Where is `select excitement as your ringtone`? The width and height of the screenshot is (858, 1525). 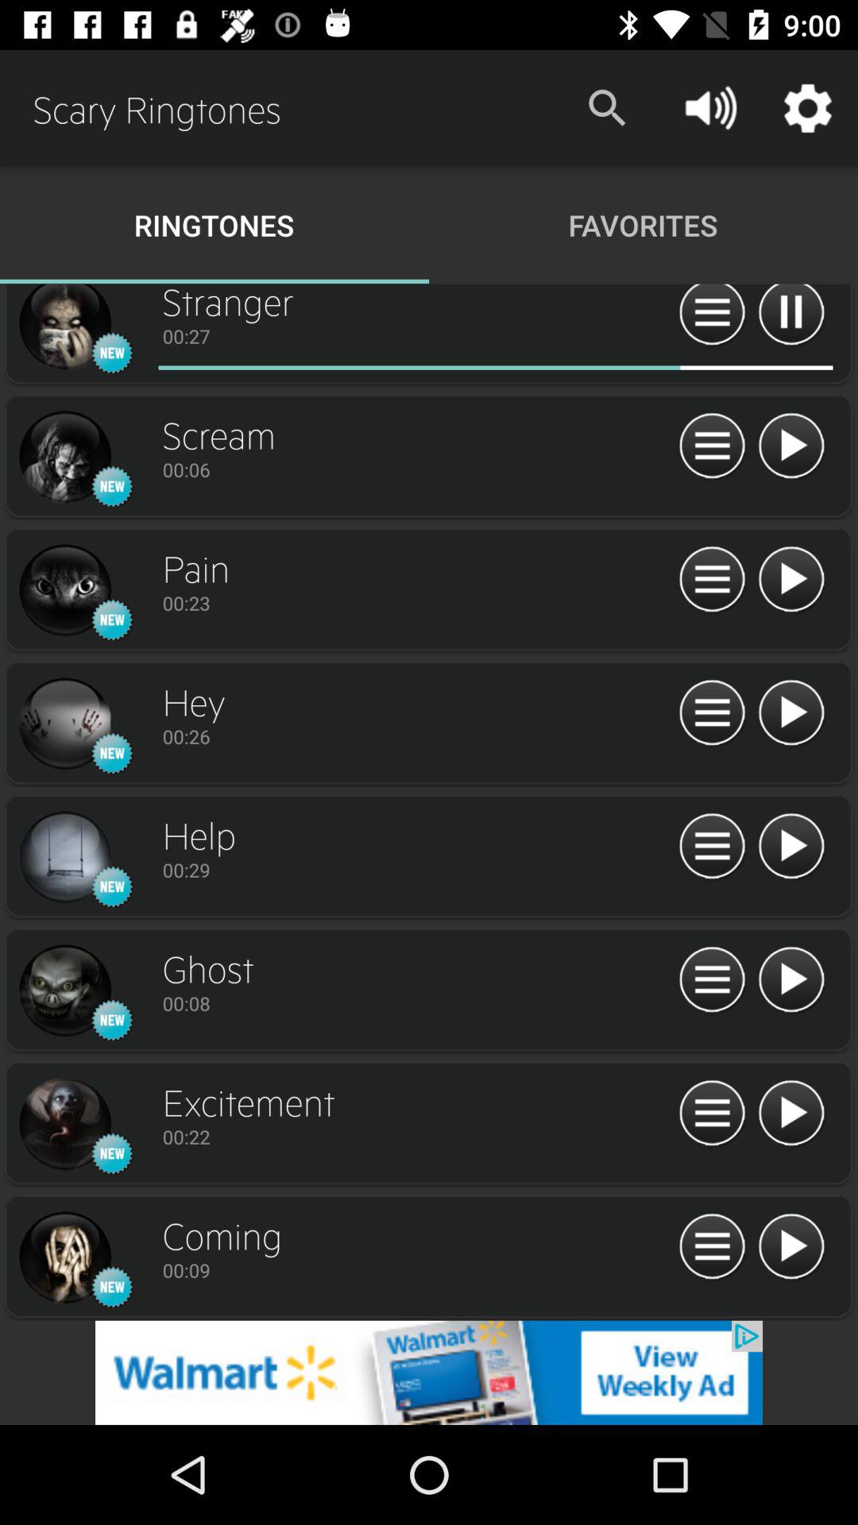
select excitement as your ringtone is located at coordinates (64, 1125).